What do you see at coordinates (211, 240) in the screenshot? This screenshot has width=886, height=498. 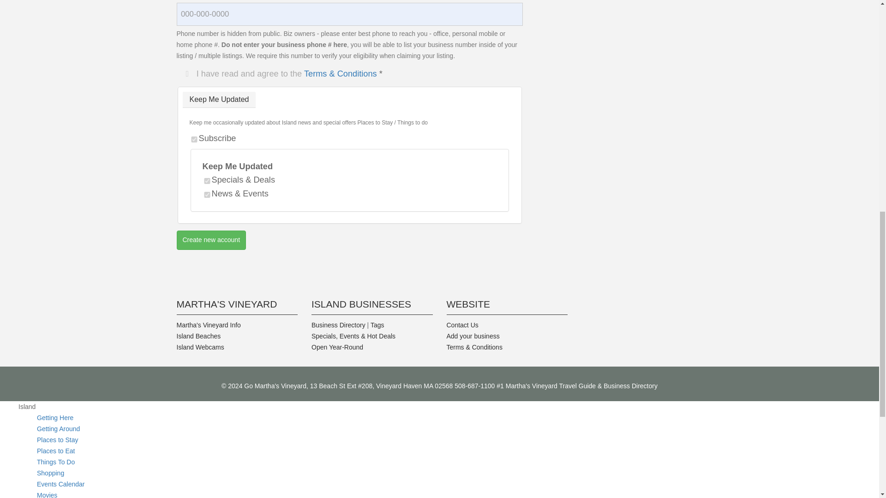 I see `Create new account` at bounding box center [211, 240].